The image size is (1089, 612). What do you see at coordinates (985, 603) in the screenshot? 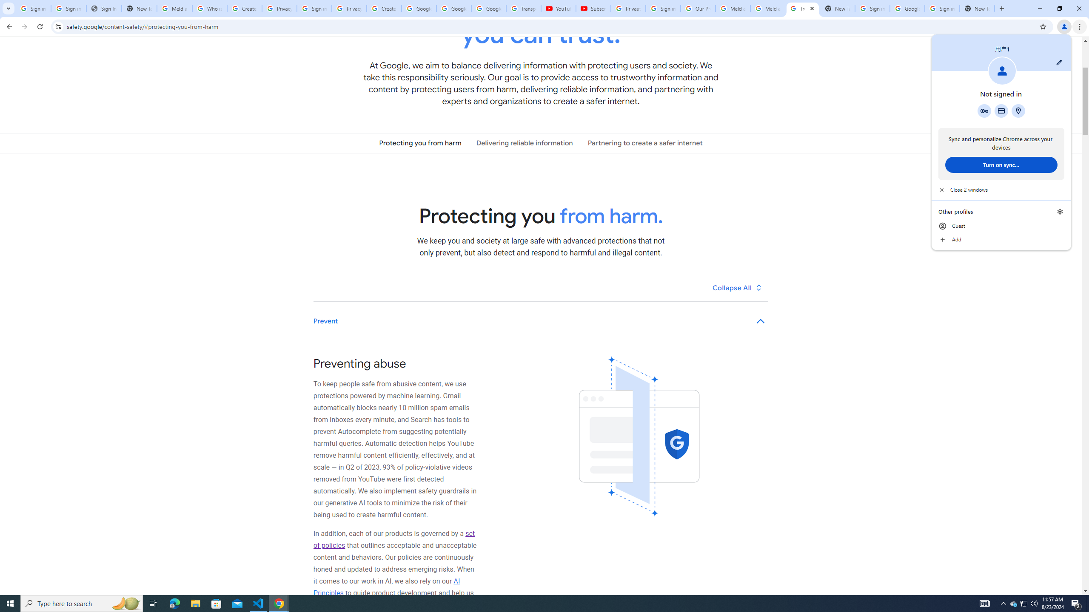
I see `AutomationID: 4105` at bounding box center [985, 603].